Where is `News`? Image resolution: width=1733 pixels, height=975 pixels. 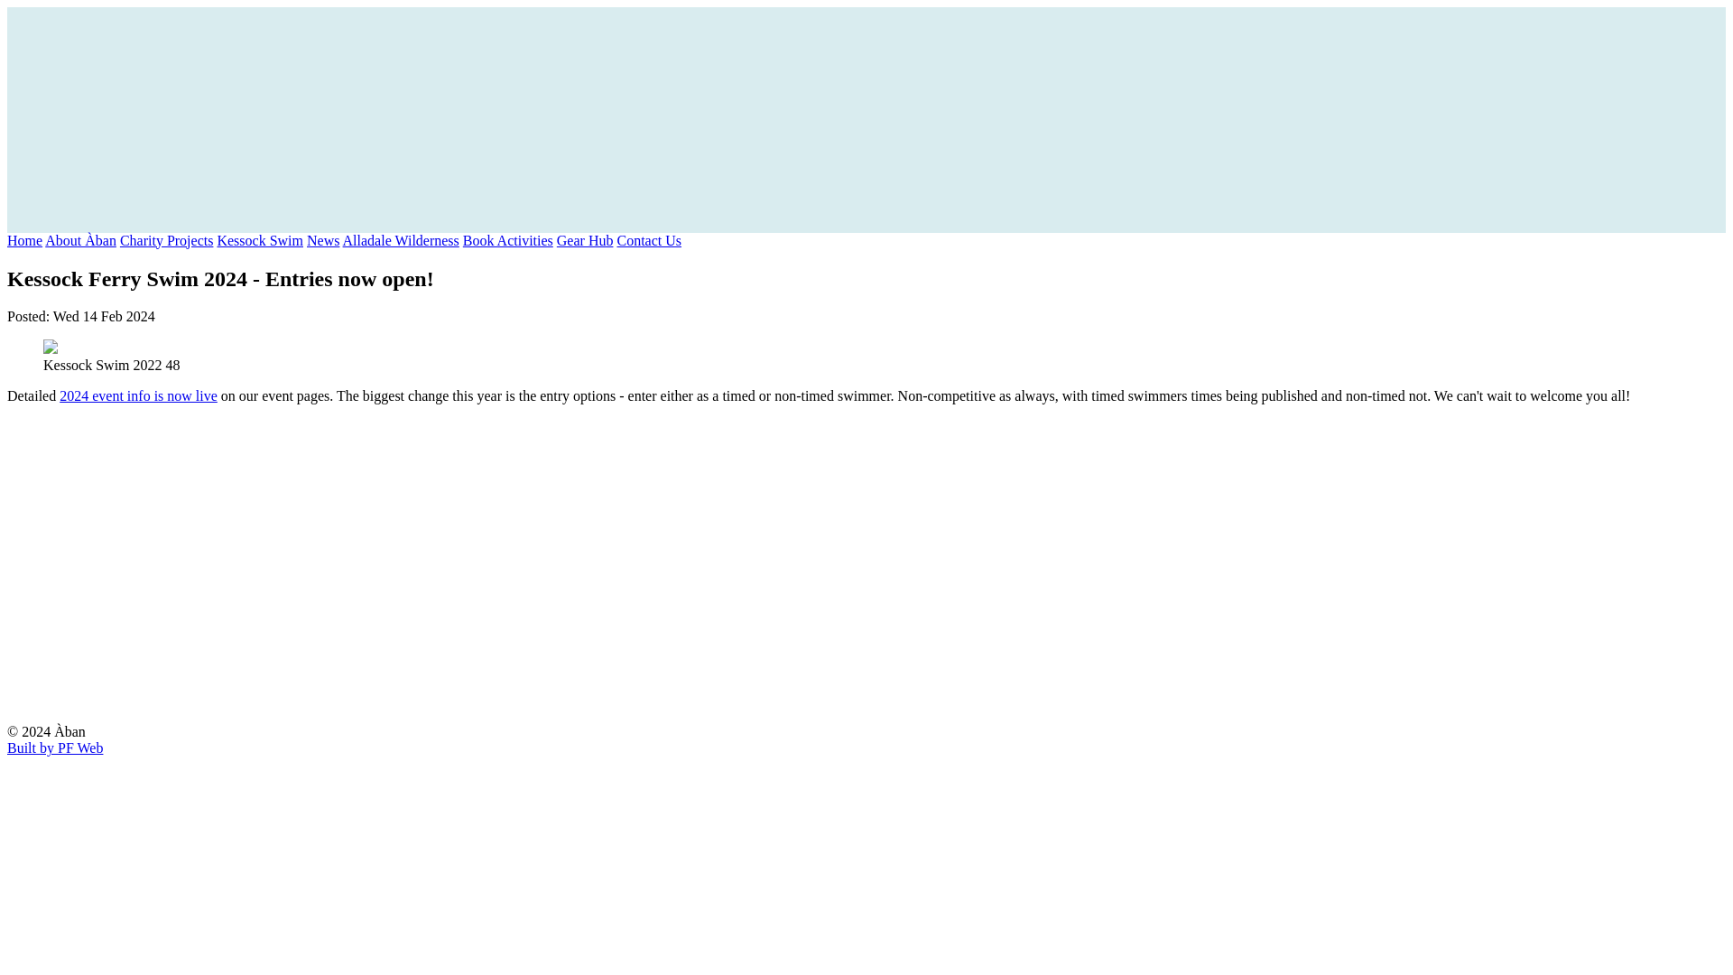 News is located at coordinates (323, 240).